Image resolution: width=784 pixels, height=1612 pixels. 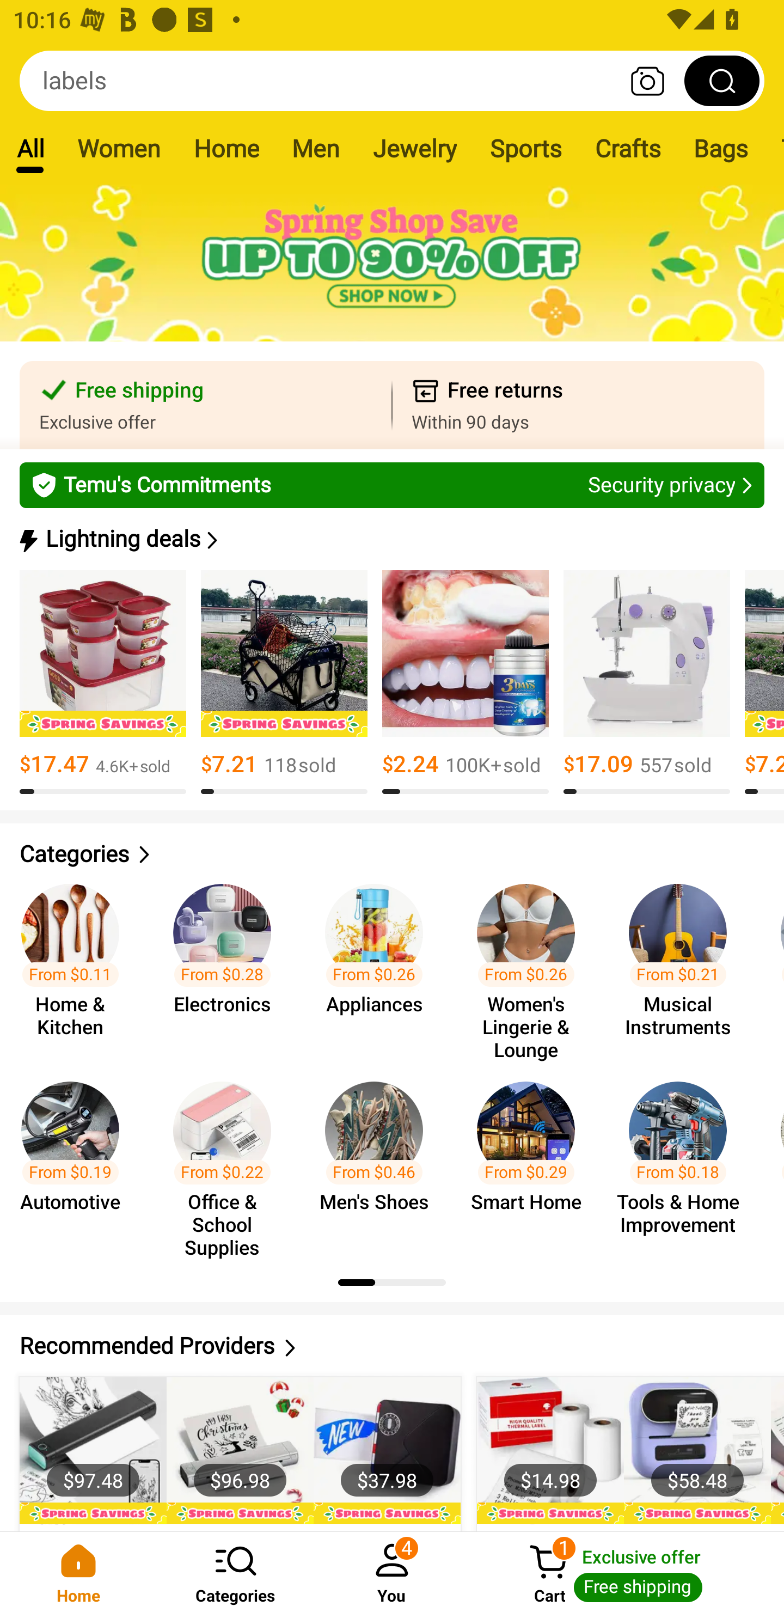 I want to click on Temu's Commitments, so click(x=392, y=485).